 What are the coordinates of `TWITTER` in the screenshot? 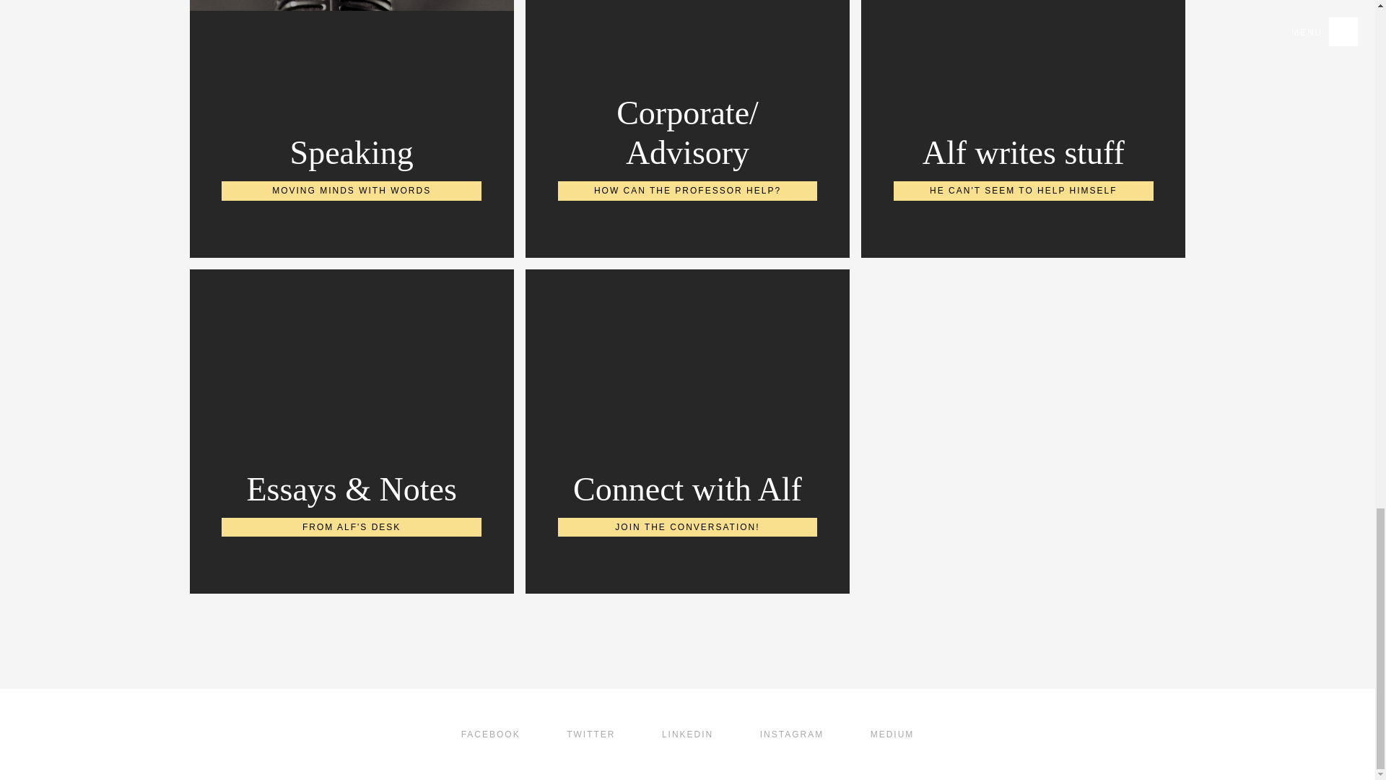 It's located at (791, 771).